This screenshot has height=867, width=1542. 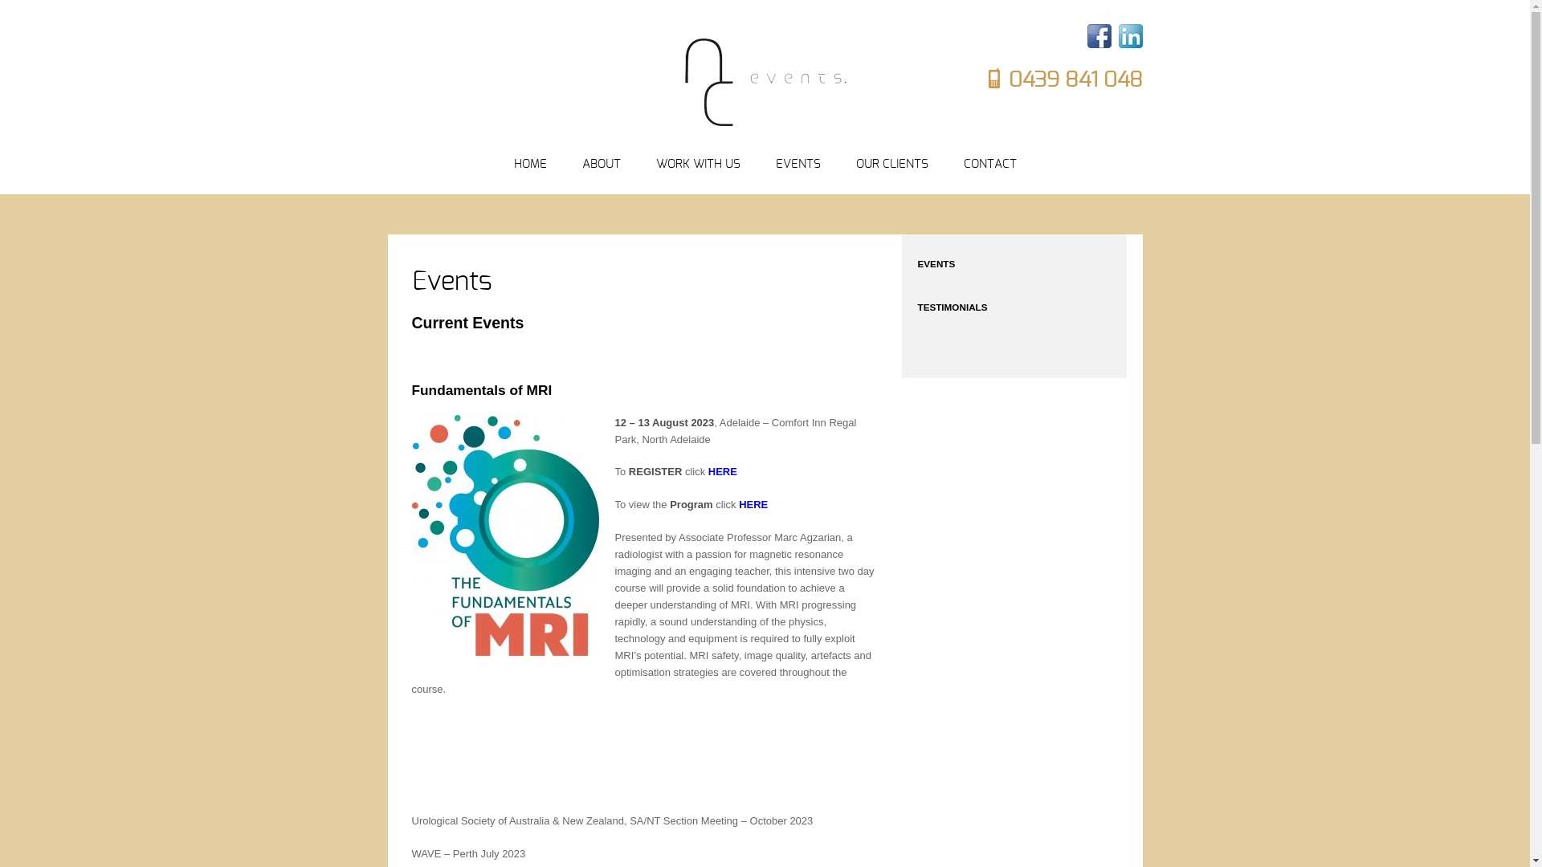 I want to click on ABOUT, so click(x=601, y=165).